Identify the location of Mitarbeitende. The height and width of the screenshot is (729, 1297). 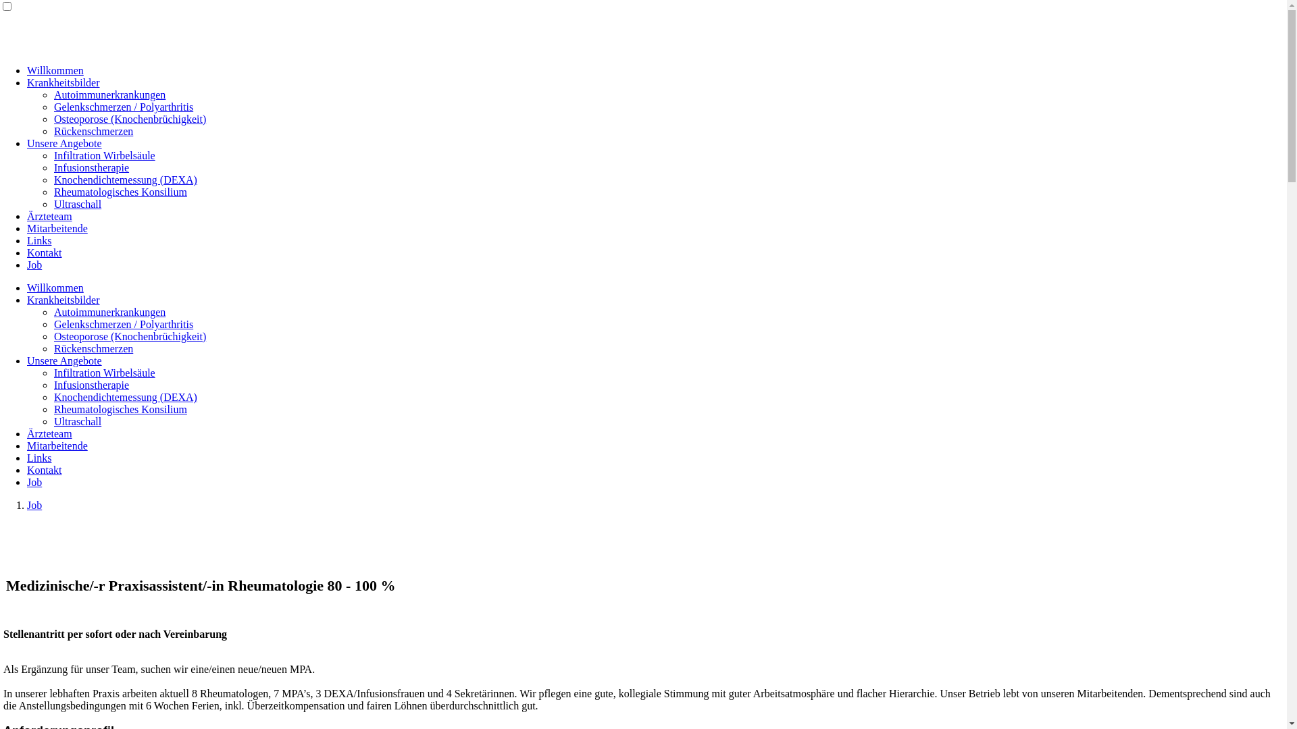
(57, 446).